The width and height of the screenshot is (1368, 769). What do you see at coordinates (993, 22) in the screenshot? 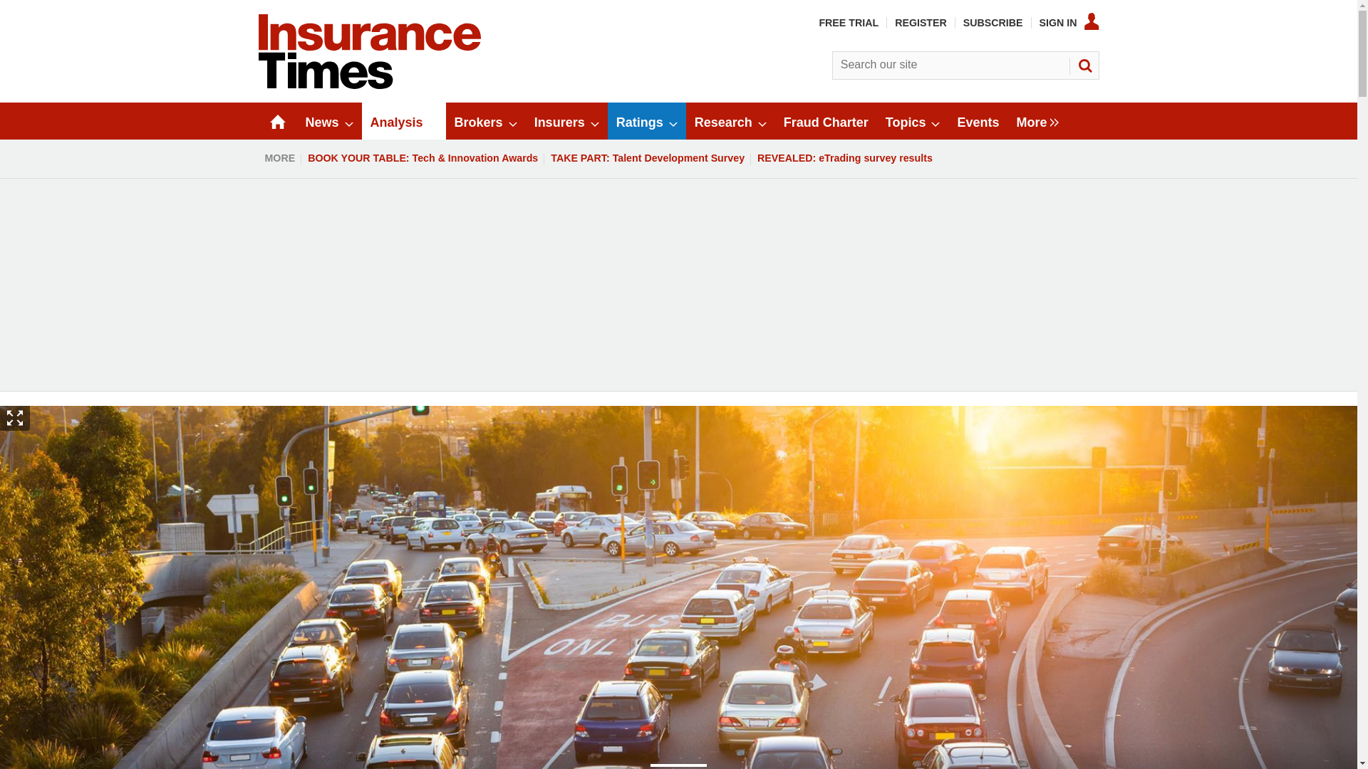
I see `SUBSCRIBE` at bounding box center [993, 22].